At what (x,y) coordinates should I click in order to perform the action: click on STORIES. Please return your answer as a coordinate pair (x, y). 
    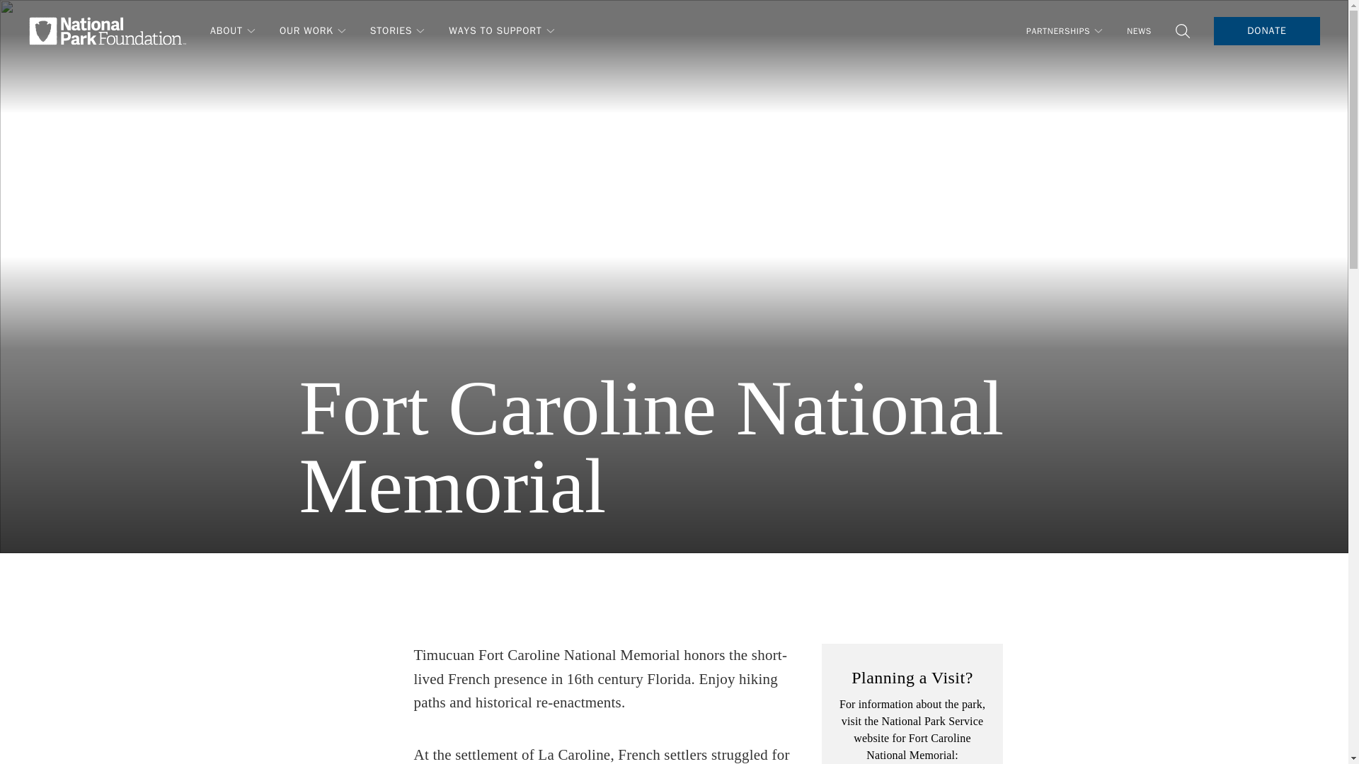
    Looking at the image, I should click on (398, 30).